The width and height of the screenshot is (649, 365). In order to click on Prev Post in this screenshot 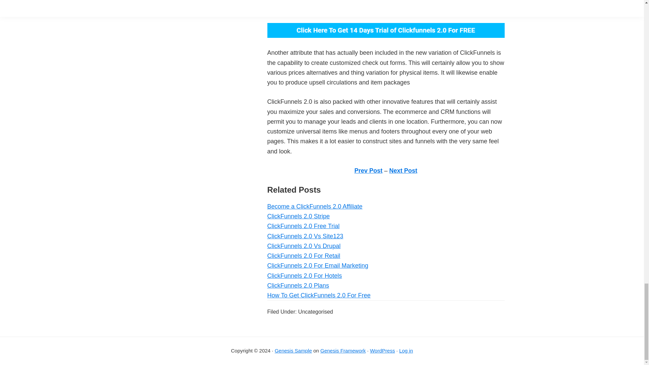, I will do `click(368, 170)`.